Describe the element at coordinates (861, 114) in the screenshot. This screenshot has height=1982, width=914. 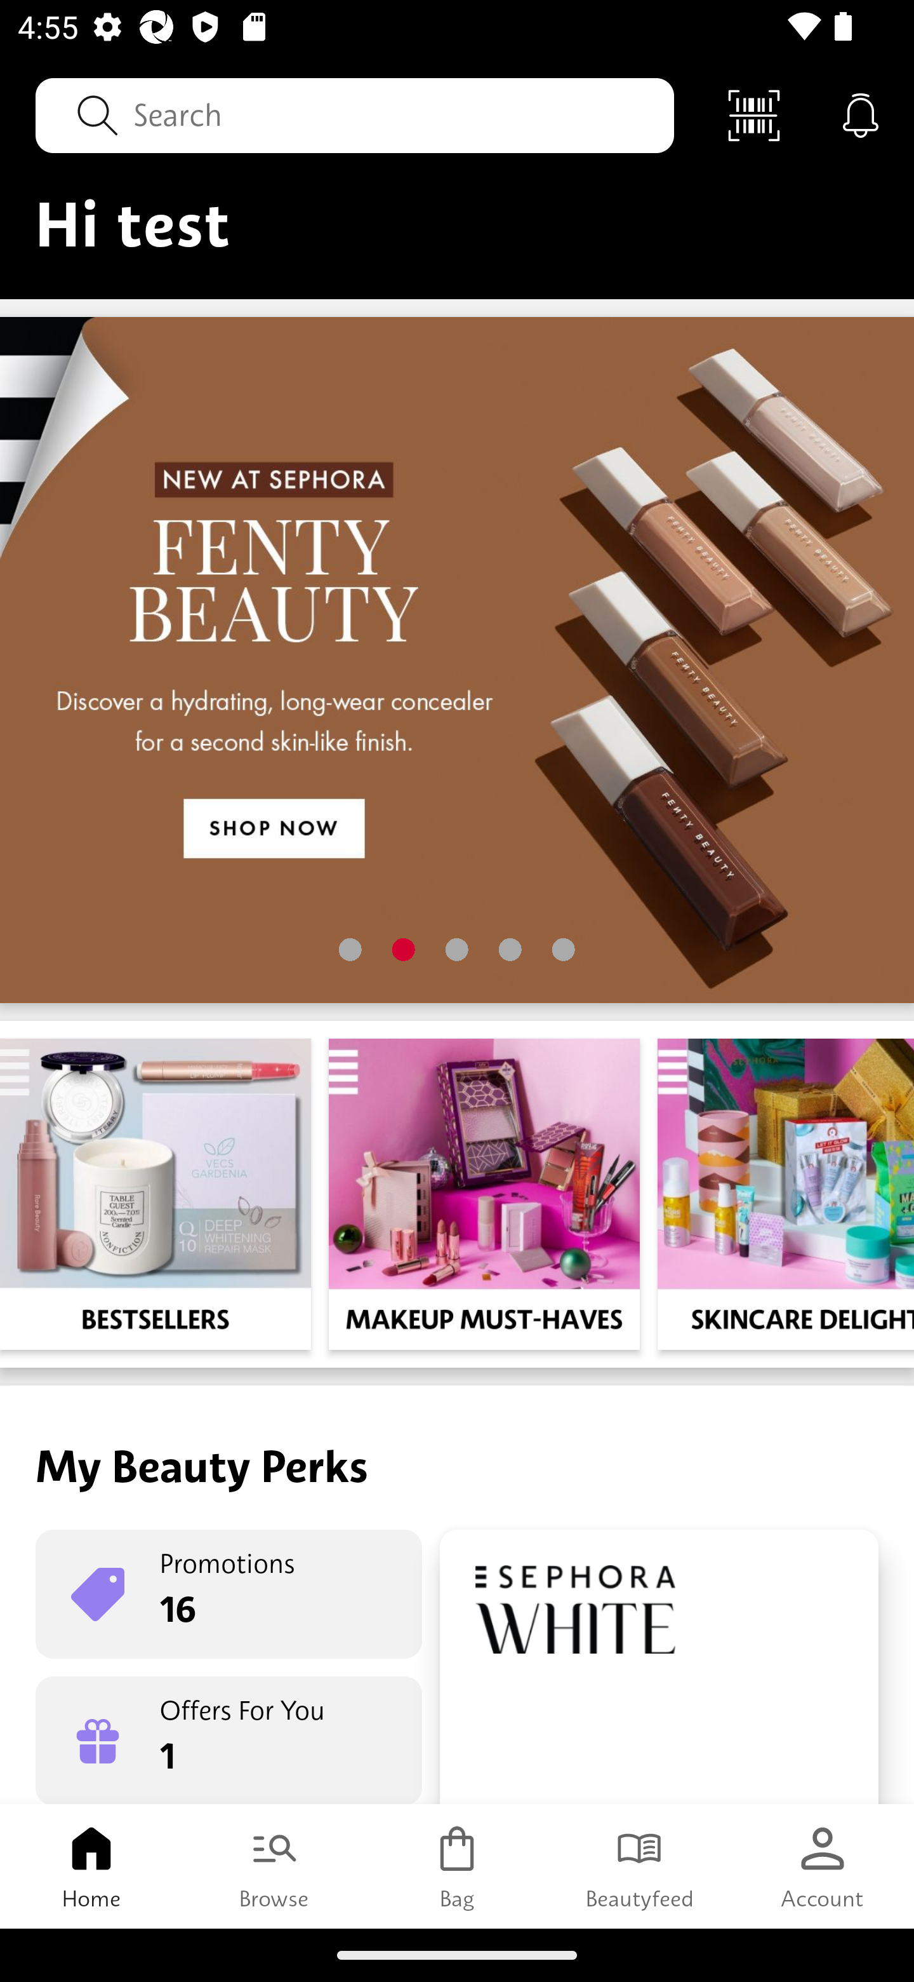
I see `Notifications` at that location.